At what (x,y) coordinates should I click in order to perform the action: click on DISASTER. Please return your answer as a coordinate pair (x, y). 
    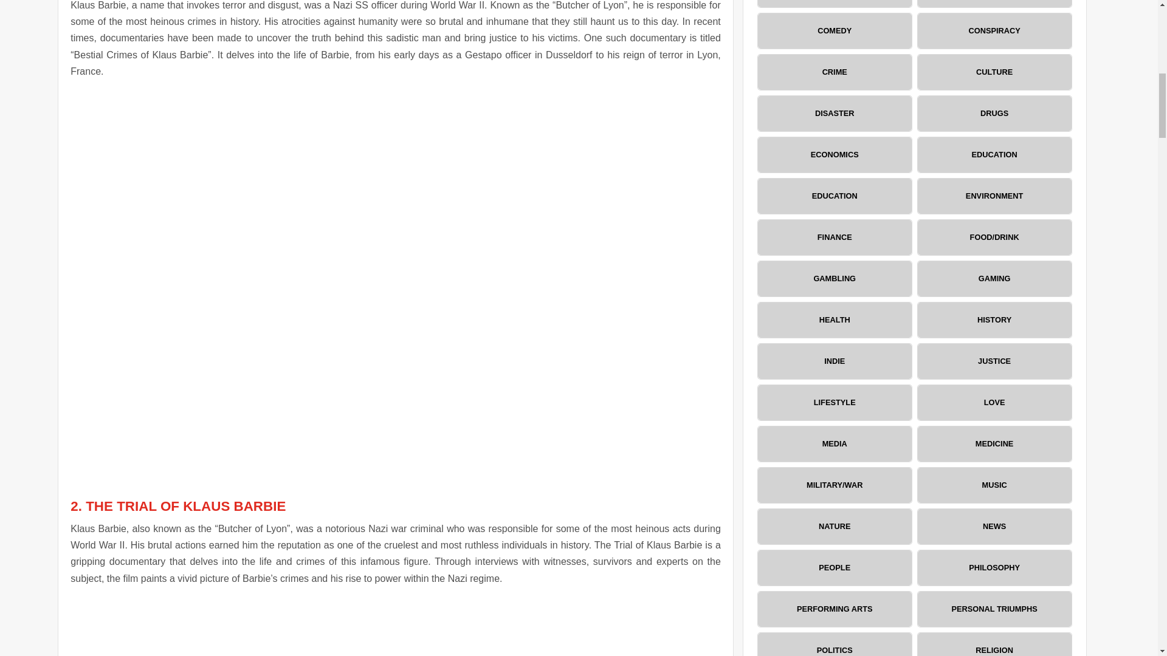
    Looking at the image, I should click on (834, 113).